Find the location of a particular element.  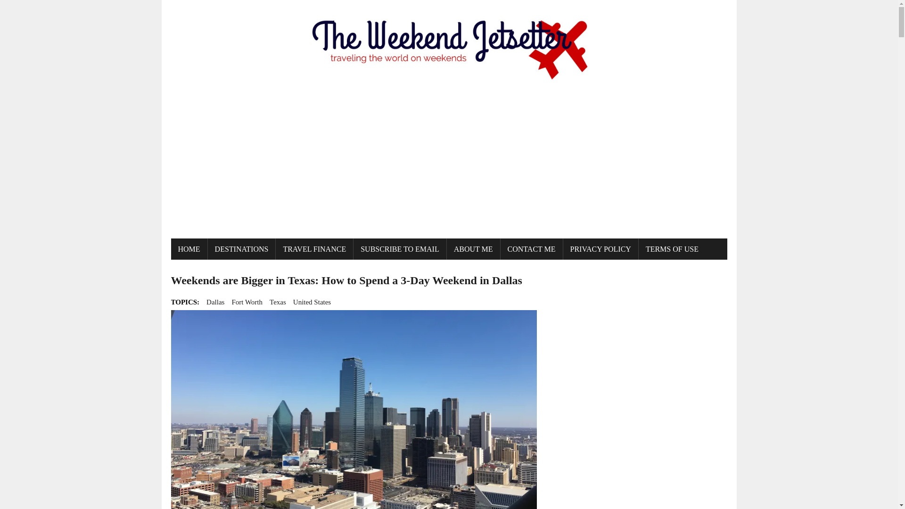

DESTINATIONS is located at coordinates (242, 249).